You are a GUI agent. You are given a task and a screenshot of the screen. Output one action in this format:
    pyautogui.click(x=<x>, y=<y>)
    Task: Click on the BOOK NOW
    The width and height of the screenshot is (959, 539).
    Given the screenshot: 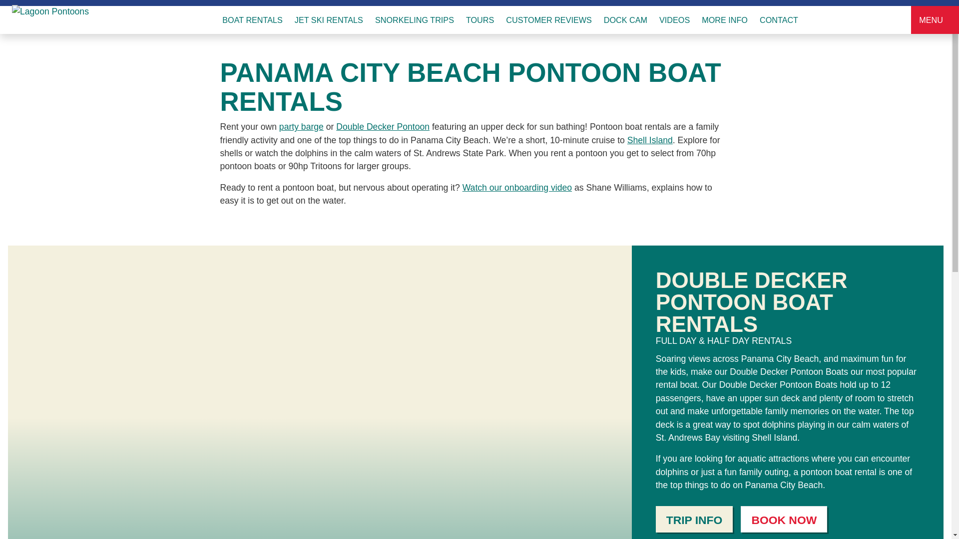 What is the action you would take?
    pyautogui.click(x=783, y=520)
    